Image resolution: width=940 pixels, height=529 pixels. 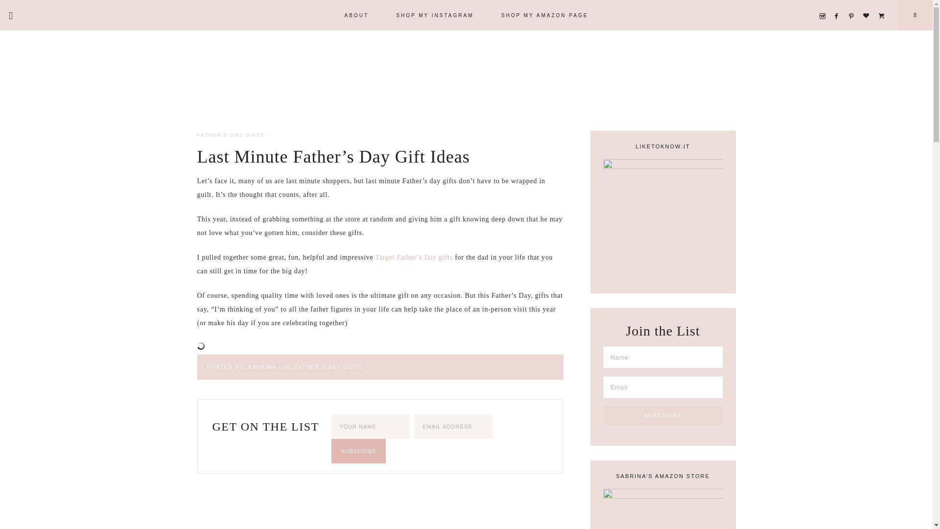 What do you see at coordinates (262, 367) in the screenshot?
I see `SABRINA` at bounding box center [262, 367].